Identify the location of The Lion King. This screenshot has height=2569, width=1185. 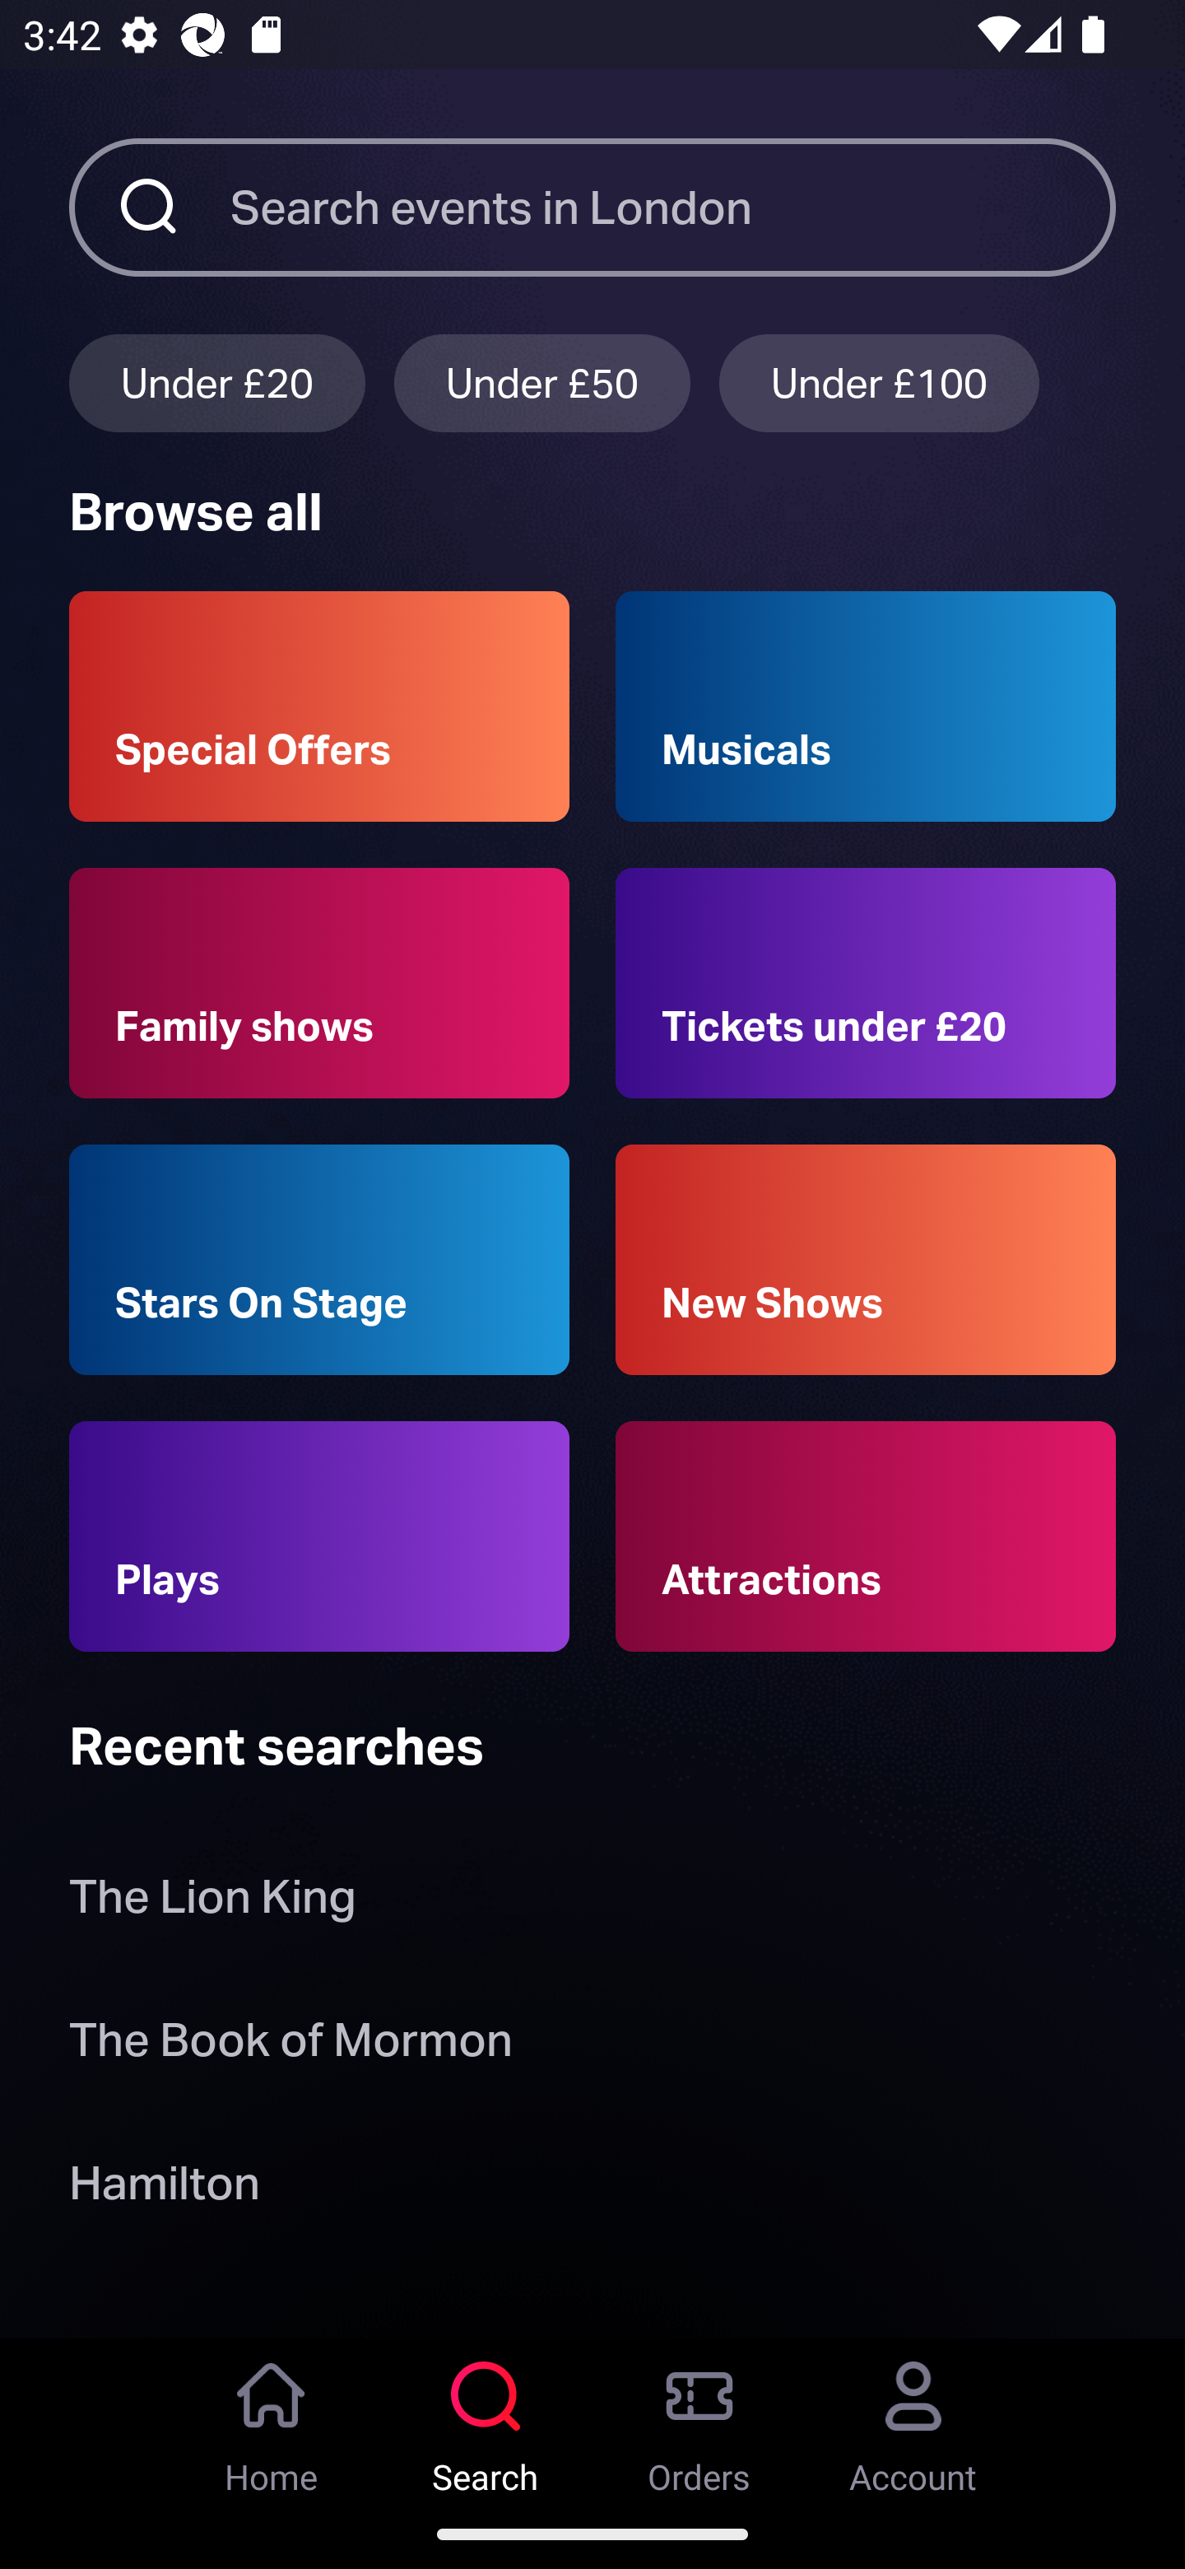
(212, 1904).